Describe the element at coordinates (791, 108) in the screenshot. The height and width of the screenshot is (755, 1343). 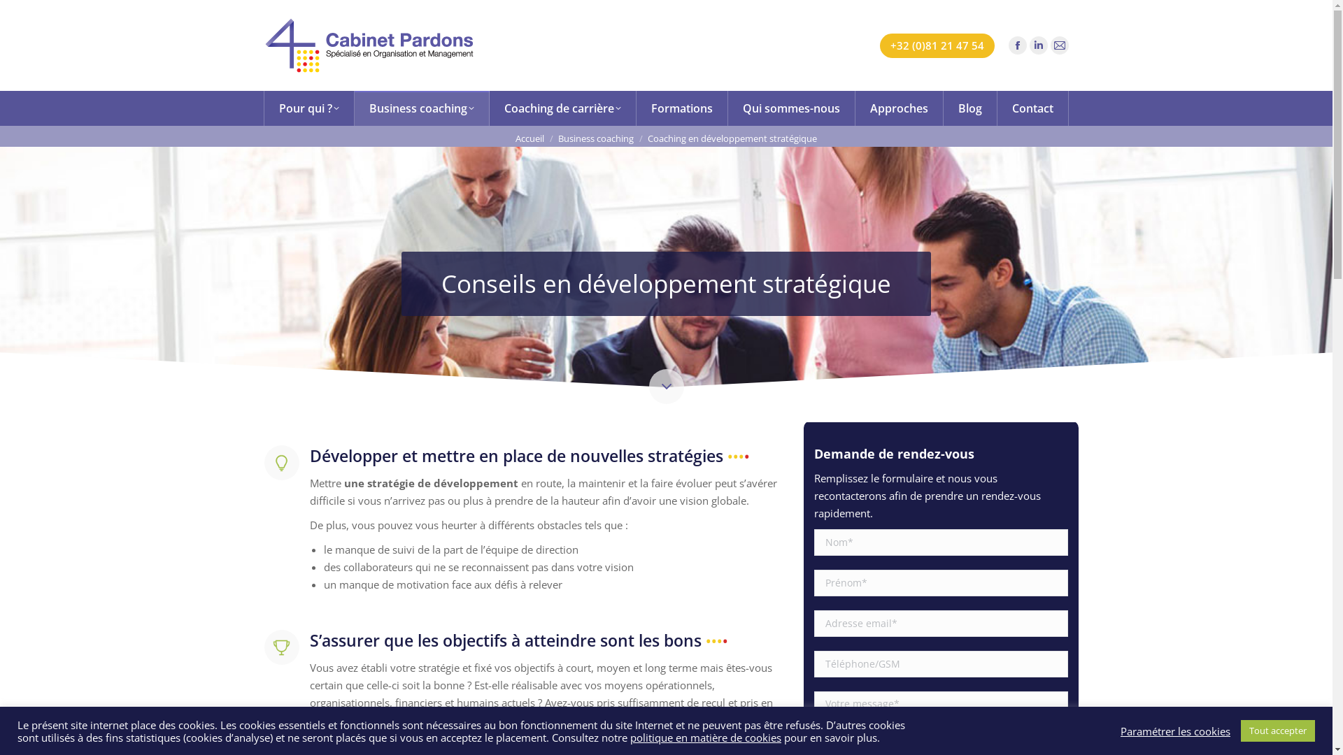
I see `Qui sommes-nous` at that location.